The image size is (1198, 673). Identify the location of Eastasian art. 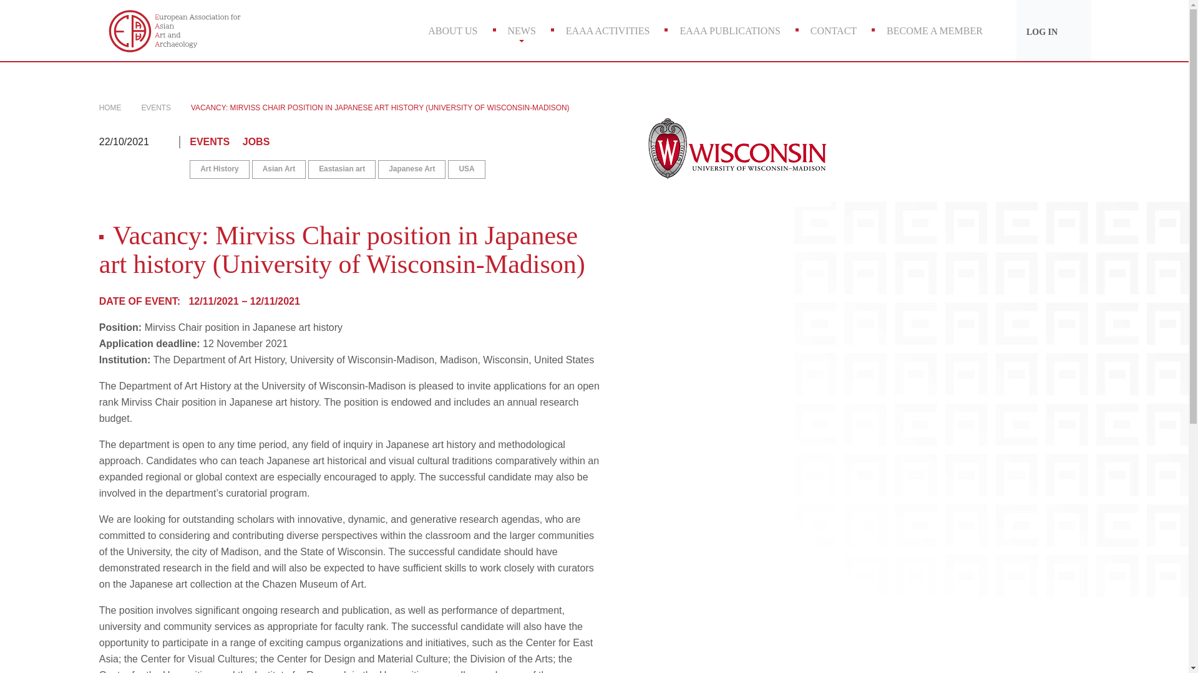
(342, 169).